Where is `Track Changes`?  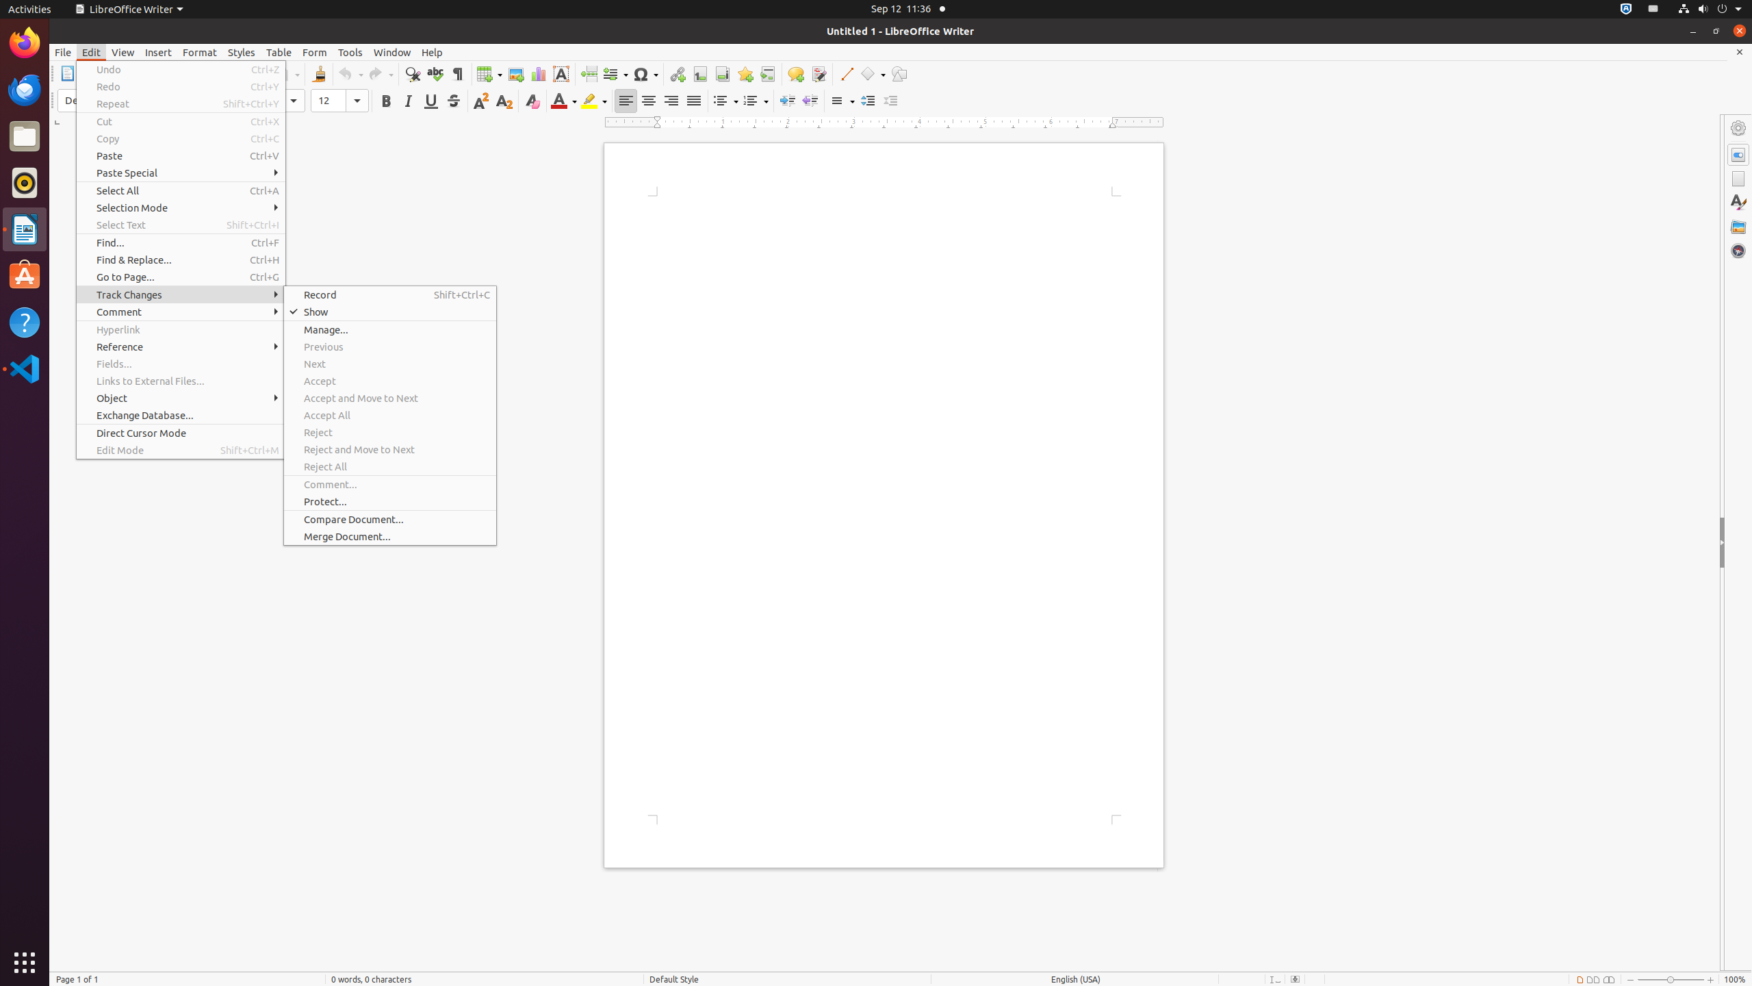 Track Changes is located at coordinates (181, 294).